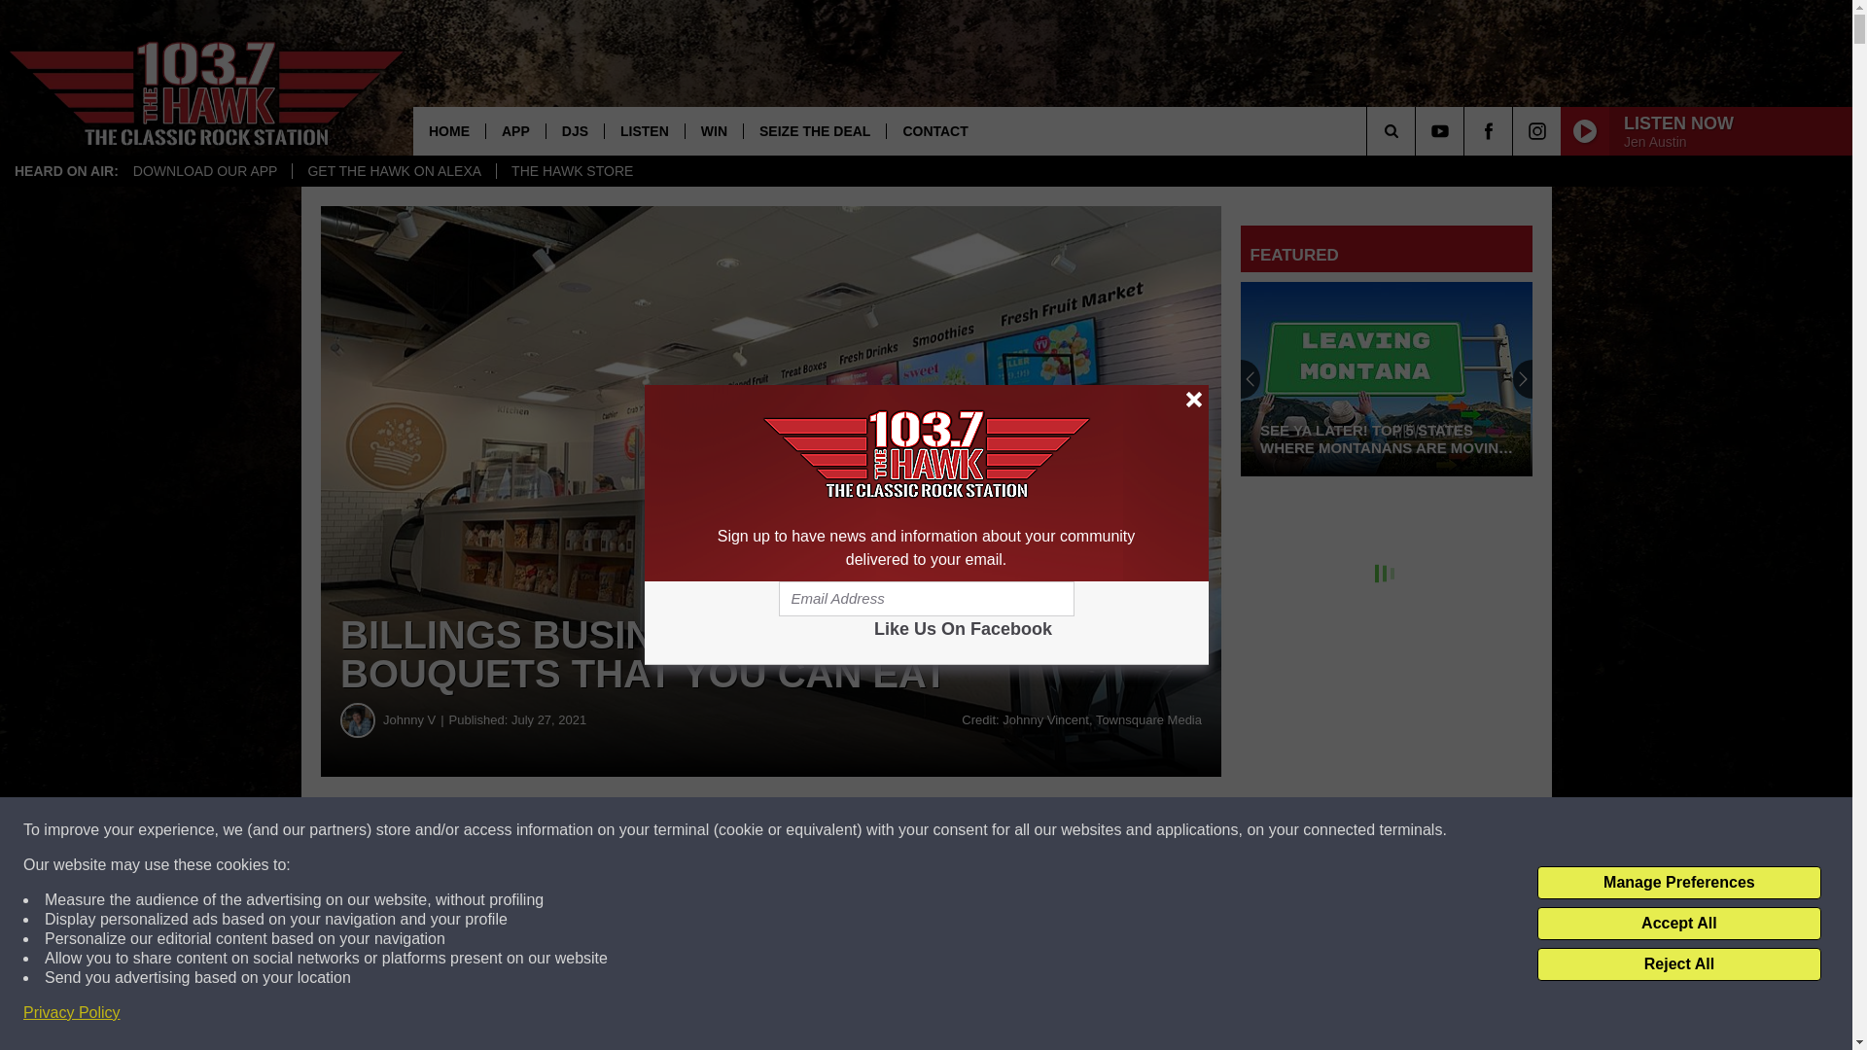 This screenshot has width=1867, height=1050. What do you see at coordinates (206, 171) in the screenshot?
I see `DOWNLOAD OUR APP` at bounding box center [206, 171].